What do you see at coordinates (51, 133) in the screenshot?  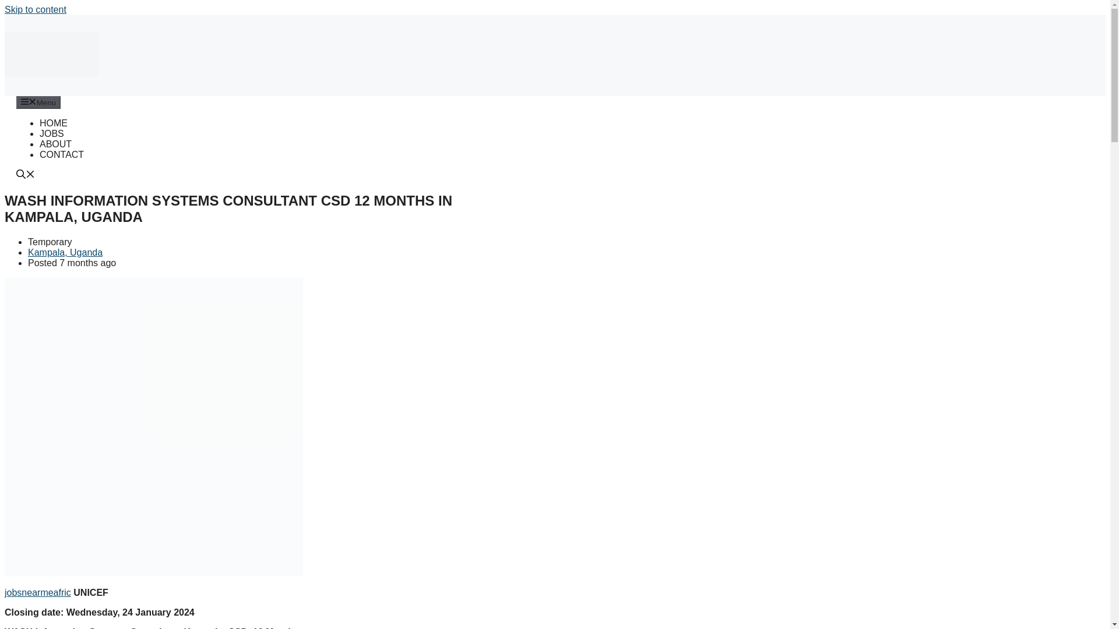 I see `JOBS` at bounding box center [51, 133].